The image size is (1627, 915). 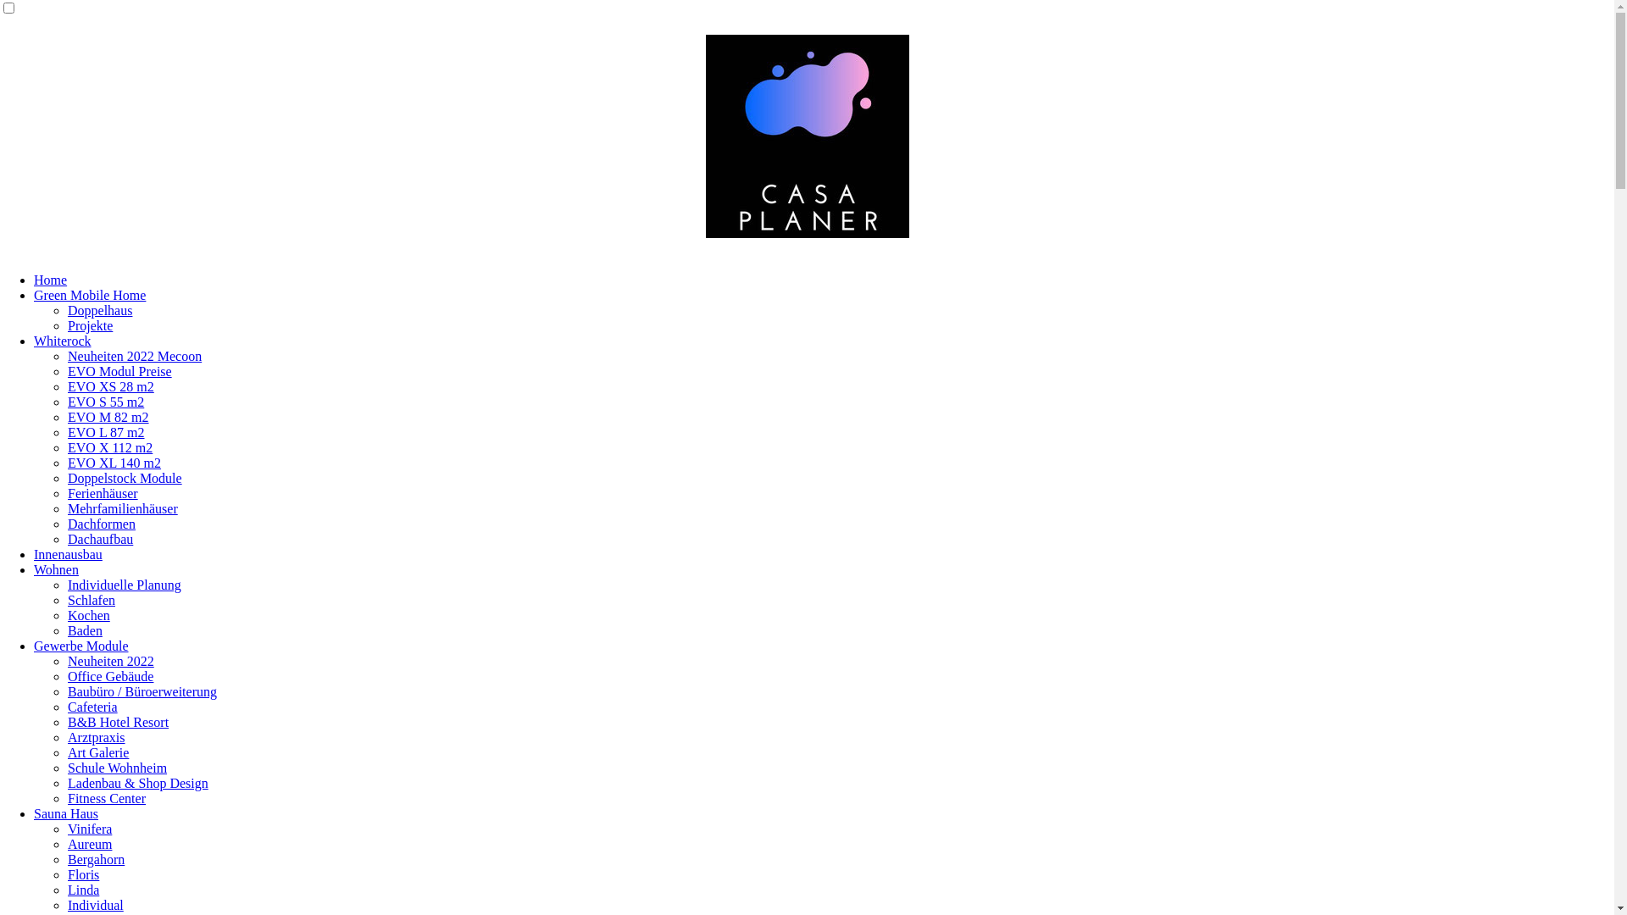 I want to click on Doppelhaus, so click(x=100, y=310).